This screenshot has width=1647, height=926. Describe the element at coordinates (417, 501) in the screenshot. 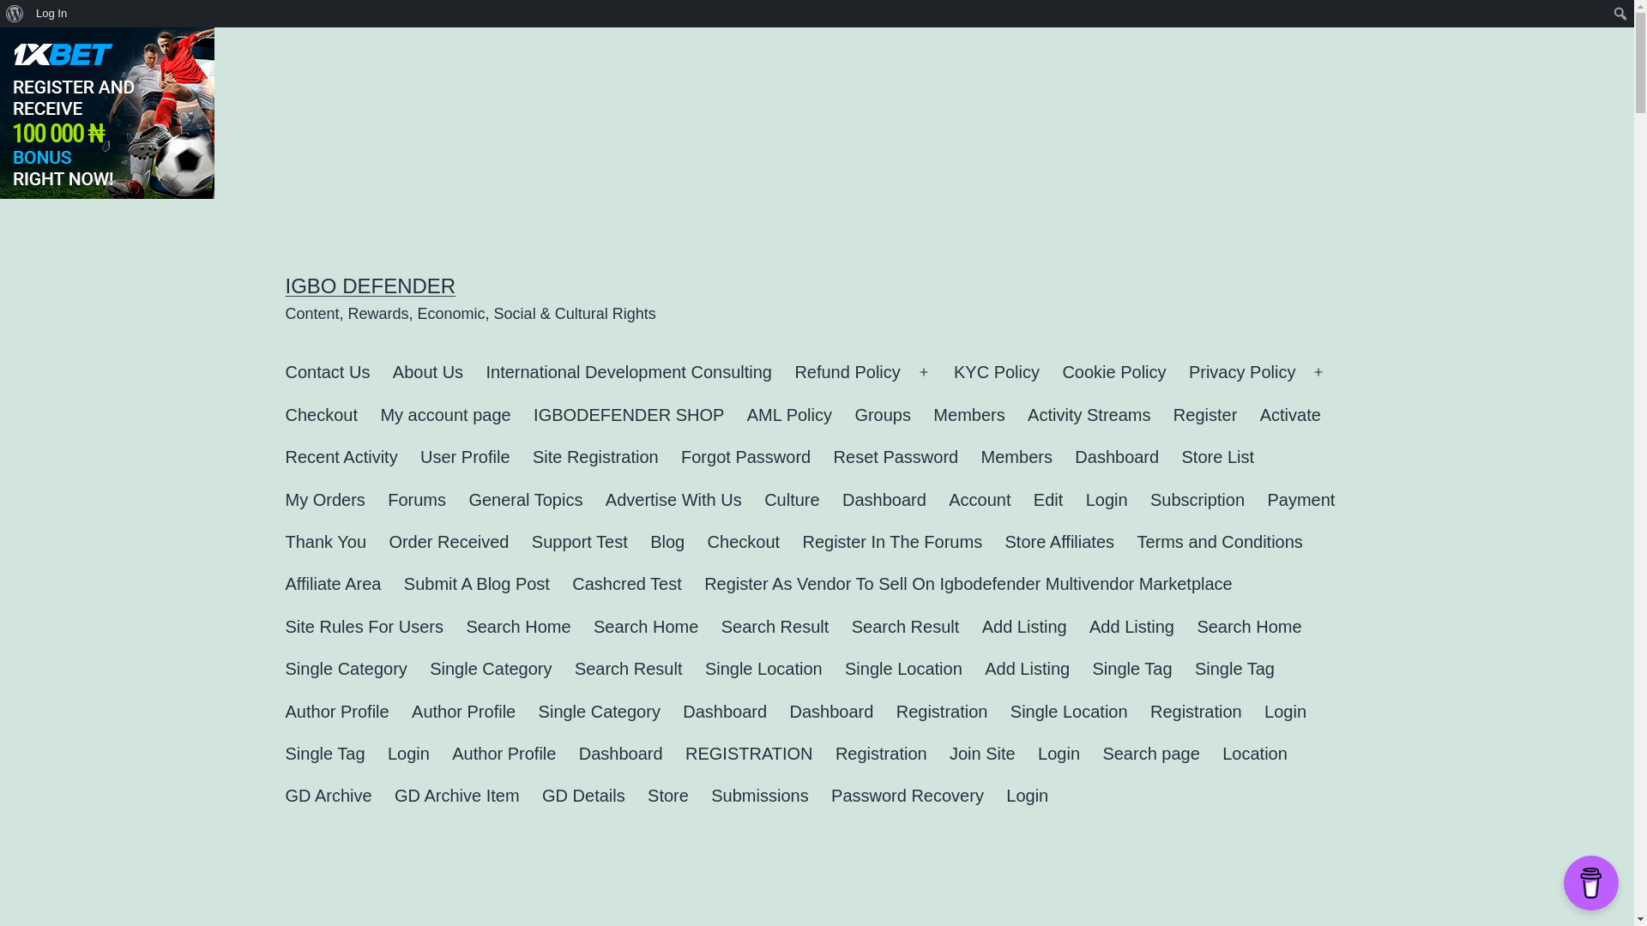

I see `Forums` at that location.